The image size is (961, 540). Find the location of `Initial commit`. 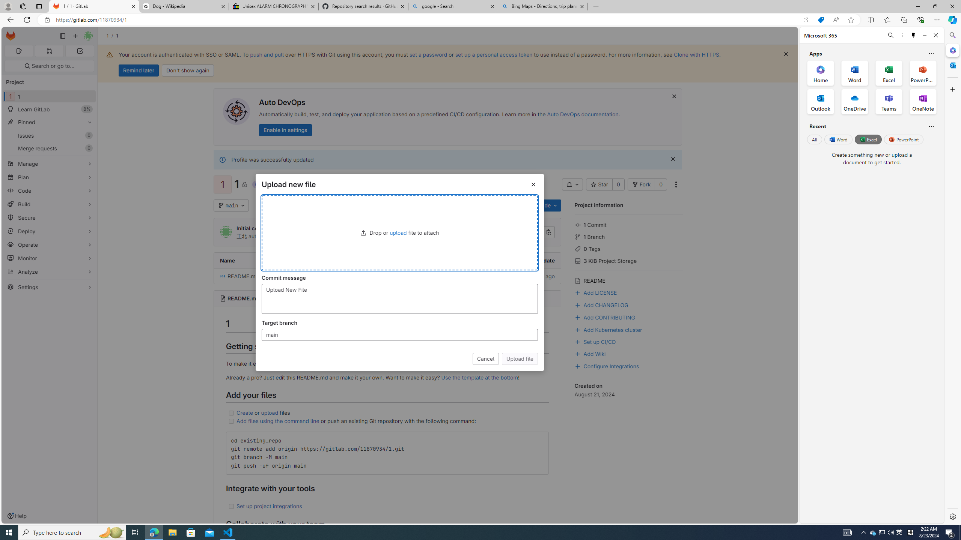

Initial commit is located at coordinates (387, 276).